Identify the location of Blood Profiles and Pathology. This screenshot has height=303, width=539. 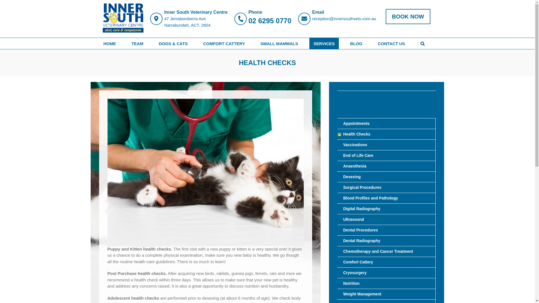
(386, 198).